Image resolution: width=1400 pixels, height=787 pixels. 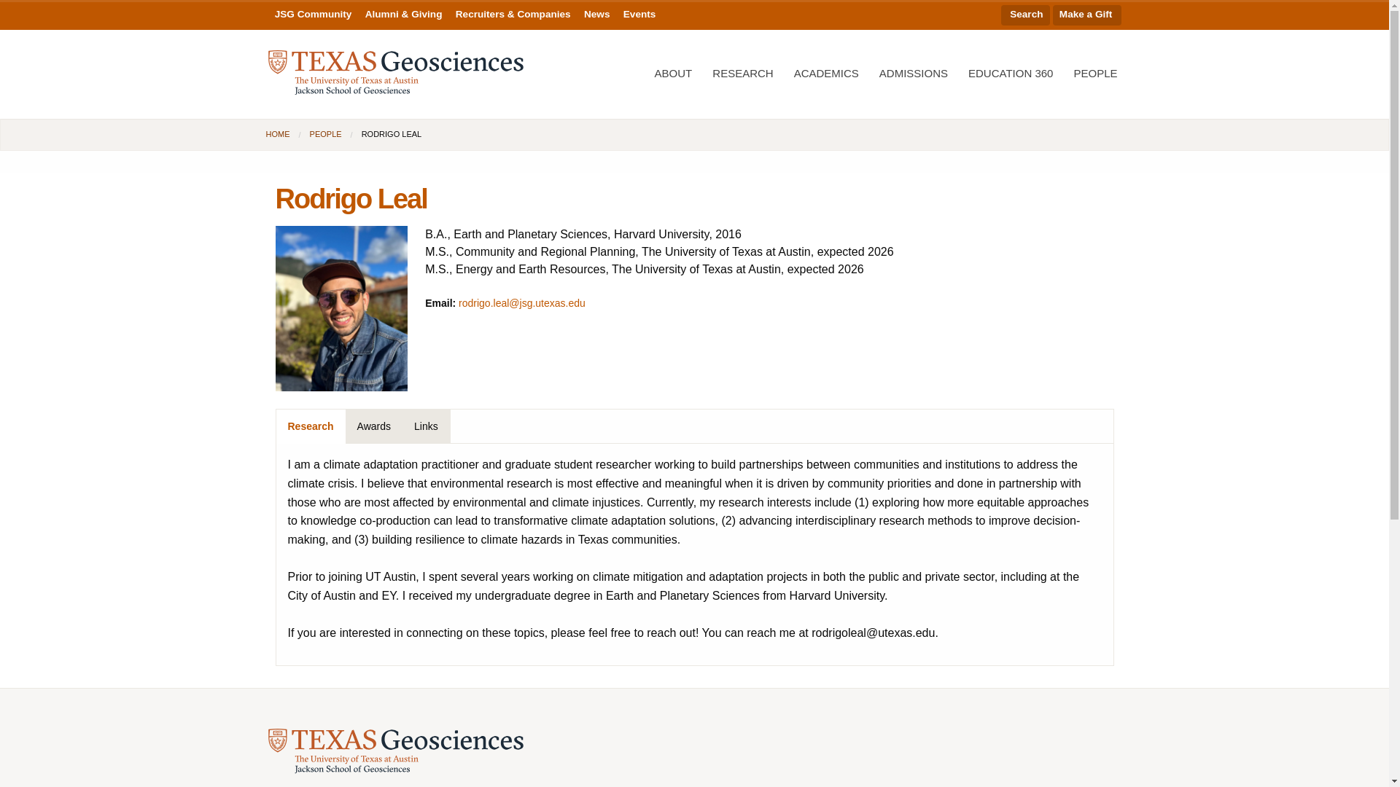 What do you see at coordinates (396, 751) in the screenshot?
I see `Jackson School of Geosciences` at bounding box center [396, 751].